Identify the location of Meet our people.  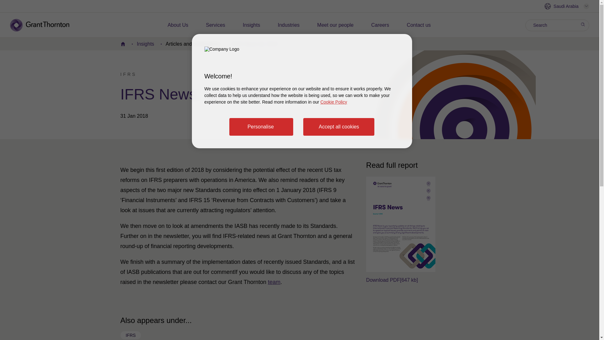
(335, 25).